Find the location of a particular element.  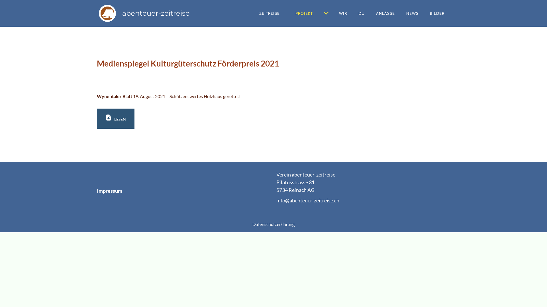

logo is located at coordinates (107, 13).